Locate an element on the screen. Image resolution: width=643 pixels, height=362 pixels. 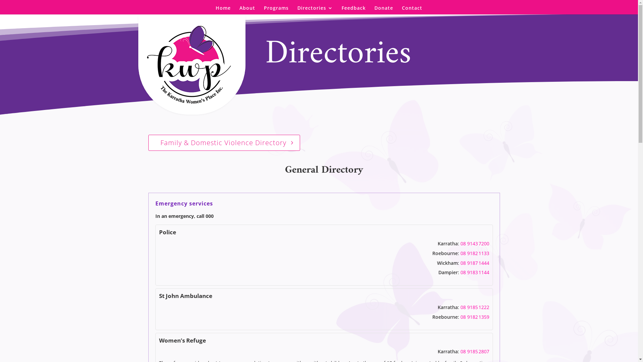
Donate is located at coordinates (384, 10).